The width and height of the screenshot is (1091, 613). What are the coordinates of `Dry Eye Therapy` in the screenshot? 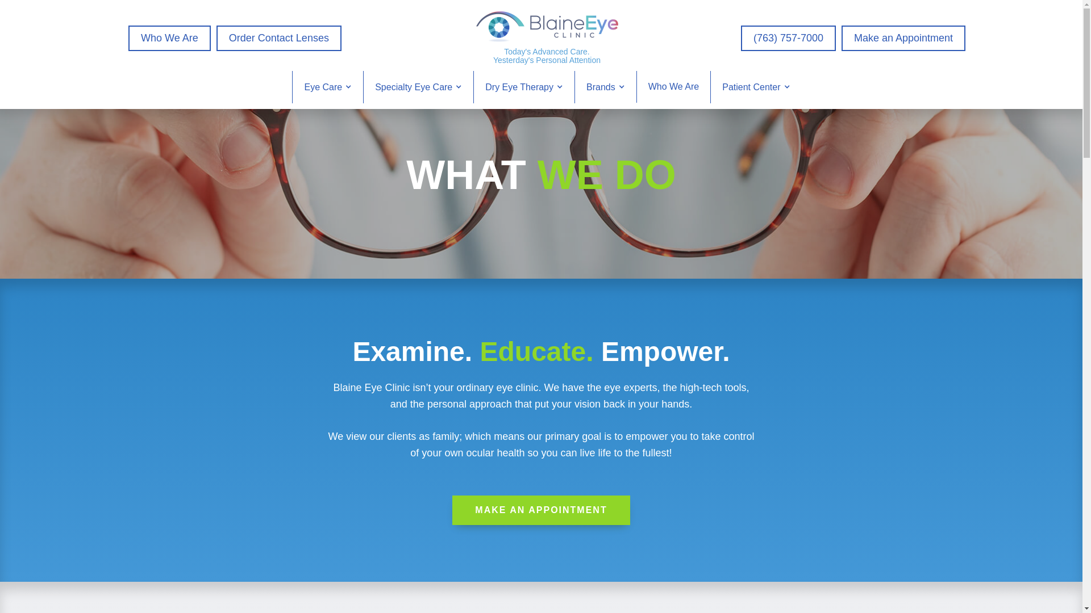 It's located at (524, 87).